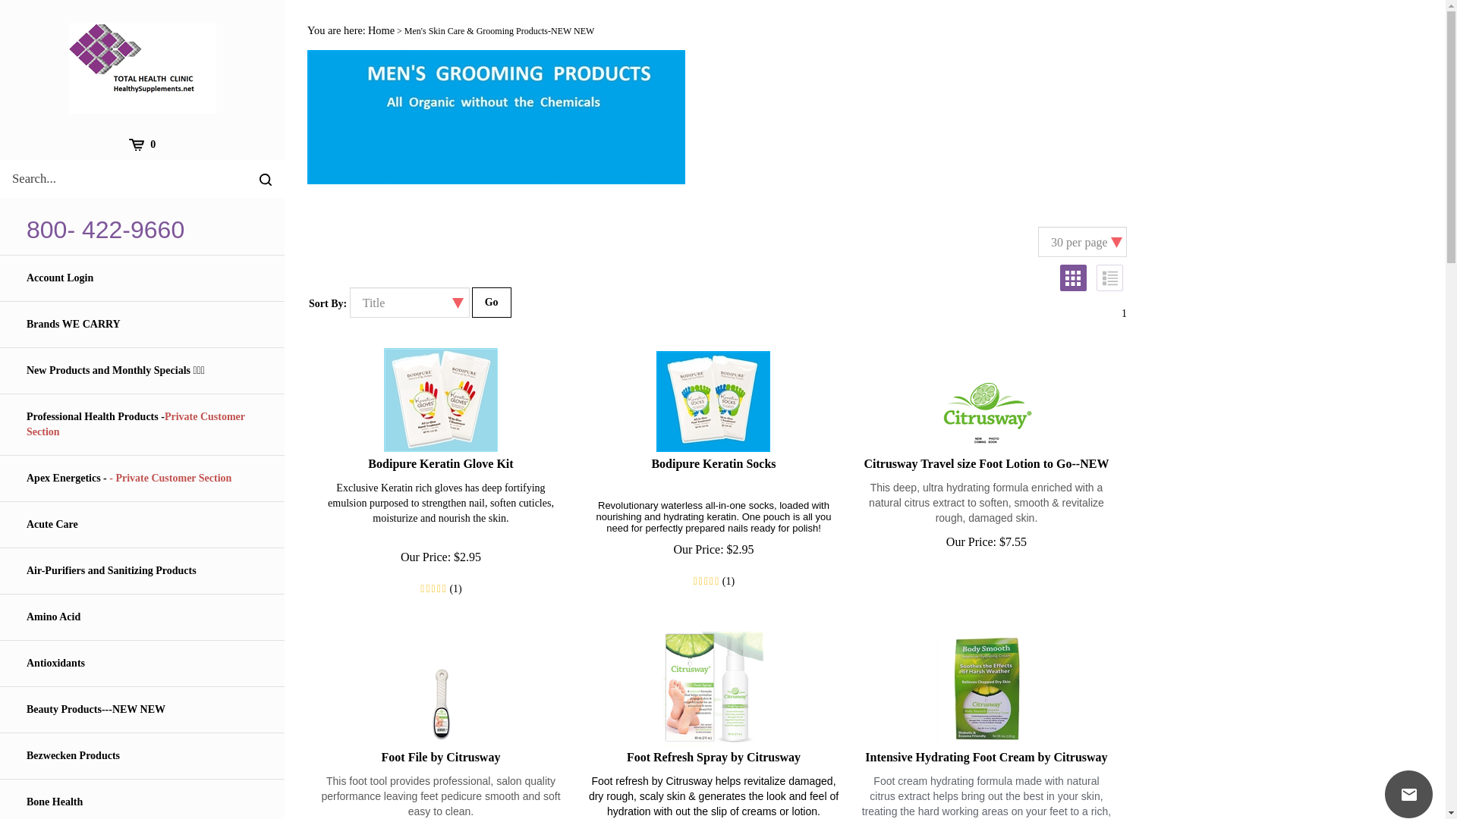 The height and width of the screenshot is (819, 1457). What do you see at coordinates (409, 303) in the screenshot?
I see `Sort By:` at bounding box center [409, 303].